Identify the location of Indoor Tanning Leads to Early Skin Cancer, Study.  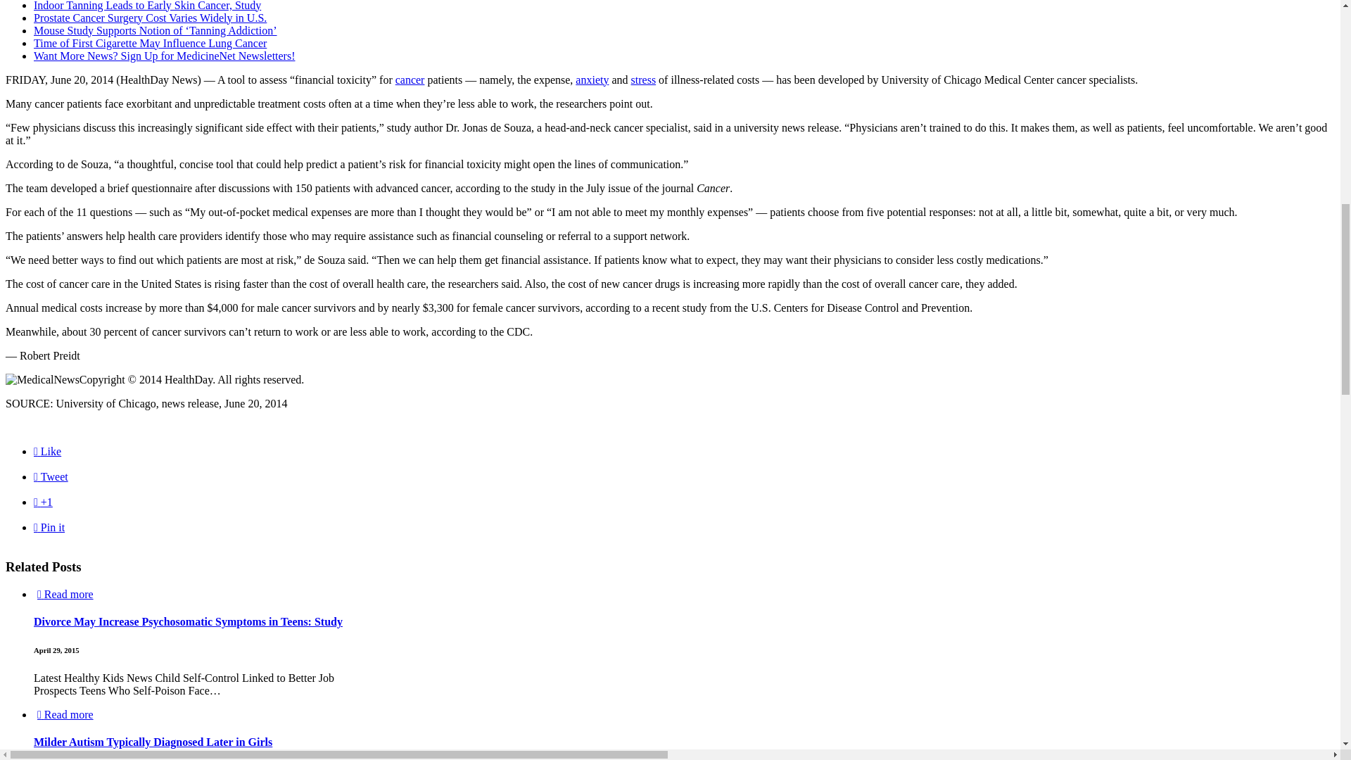
(147, 6).